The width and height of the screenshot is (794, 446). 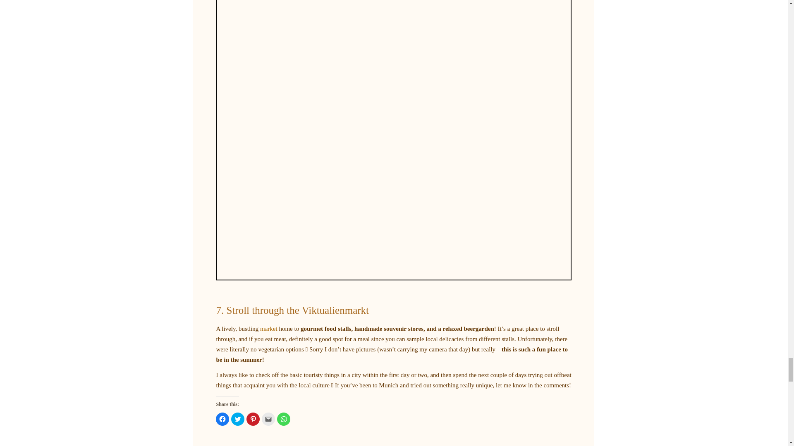 I want to click on Click to share on Facebook, so click(x=222, y=419).